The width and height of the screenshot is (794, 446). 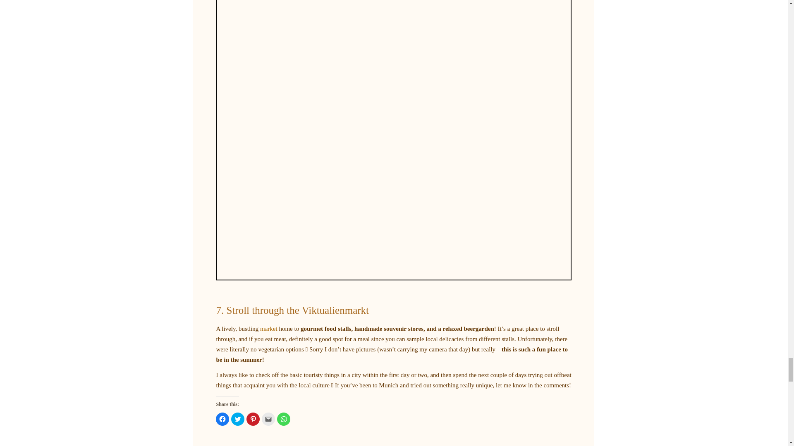 I want to click on Click to share on Facebook, so click(x=222, y=419).